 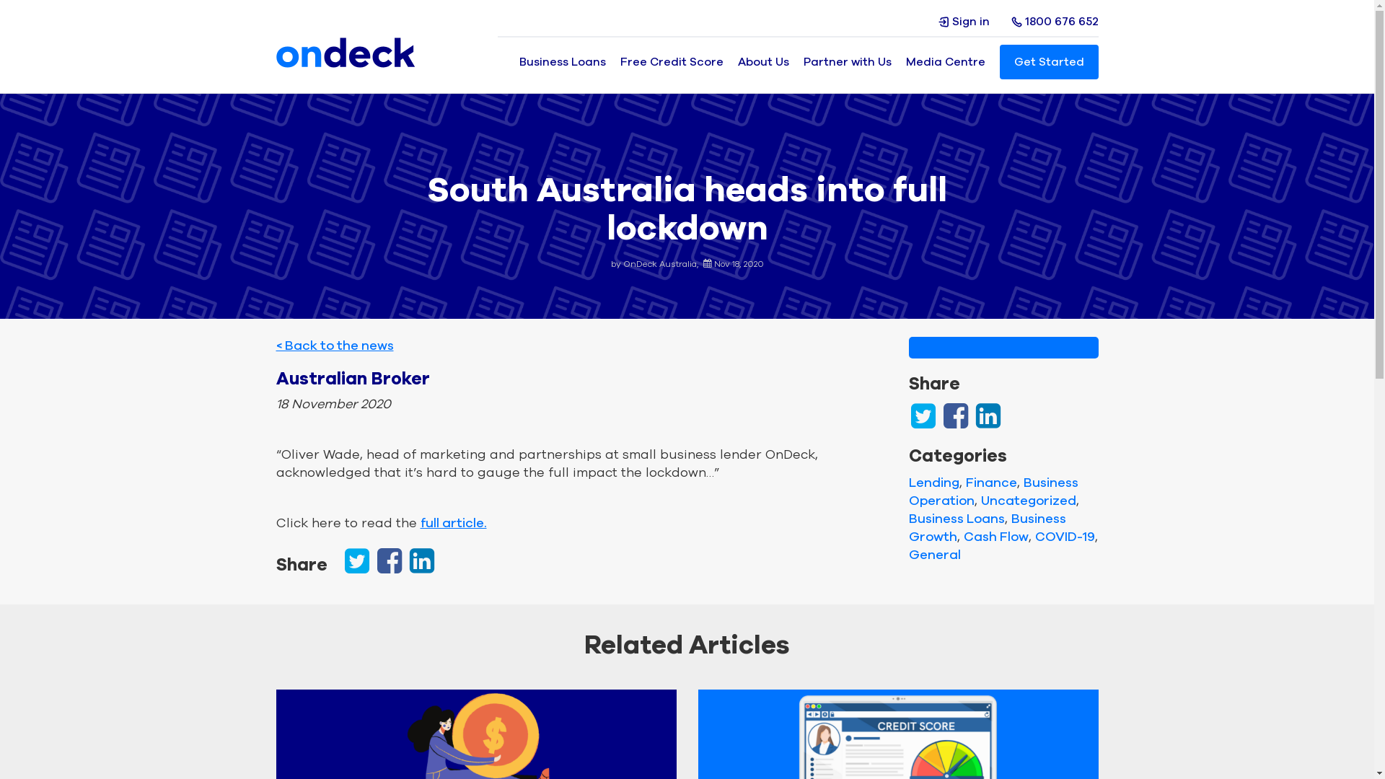 I want to click on Business Operation, so click(x=994, y=492).